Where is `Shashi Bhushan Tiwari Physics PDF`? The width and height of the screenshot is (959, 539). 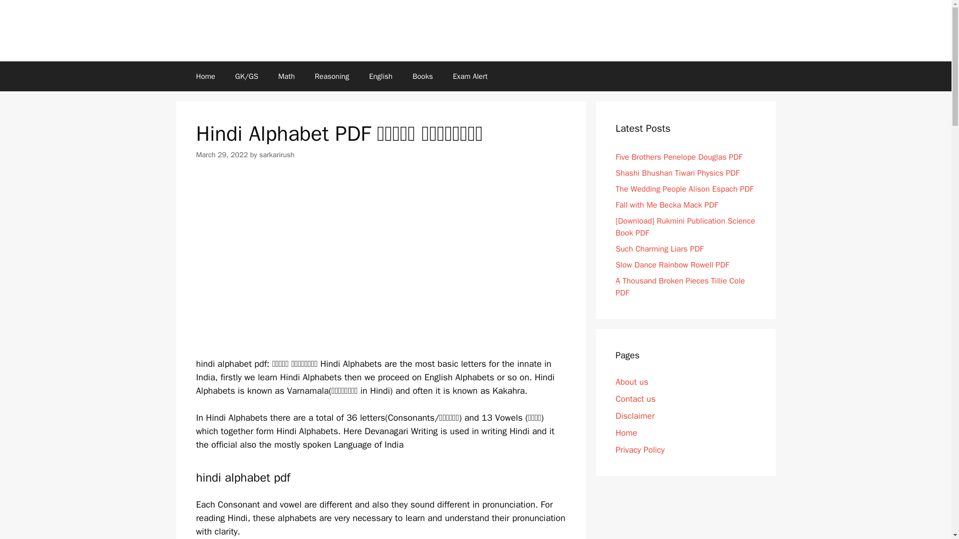 Shashi Bhushan Tiwari Physics PDF is located at coordinates (677, 173).